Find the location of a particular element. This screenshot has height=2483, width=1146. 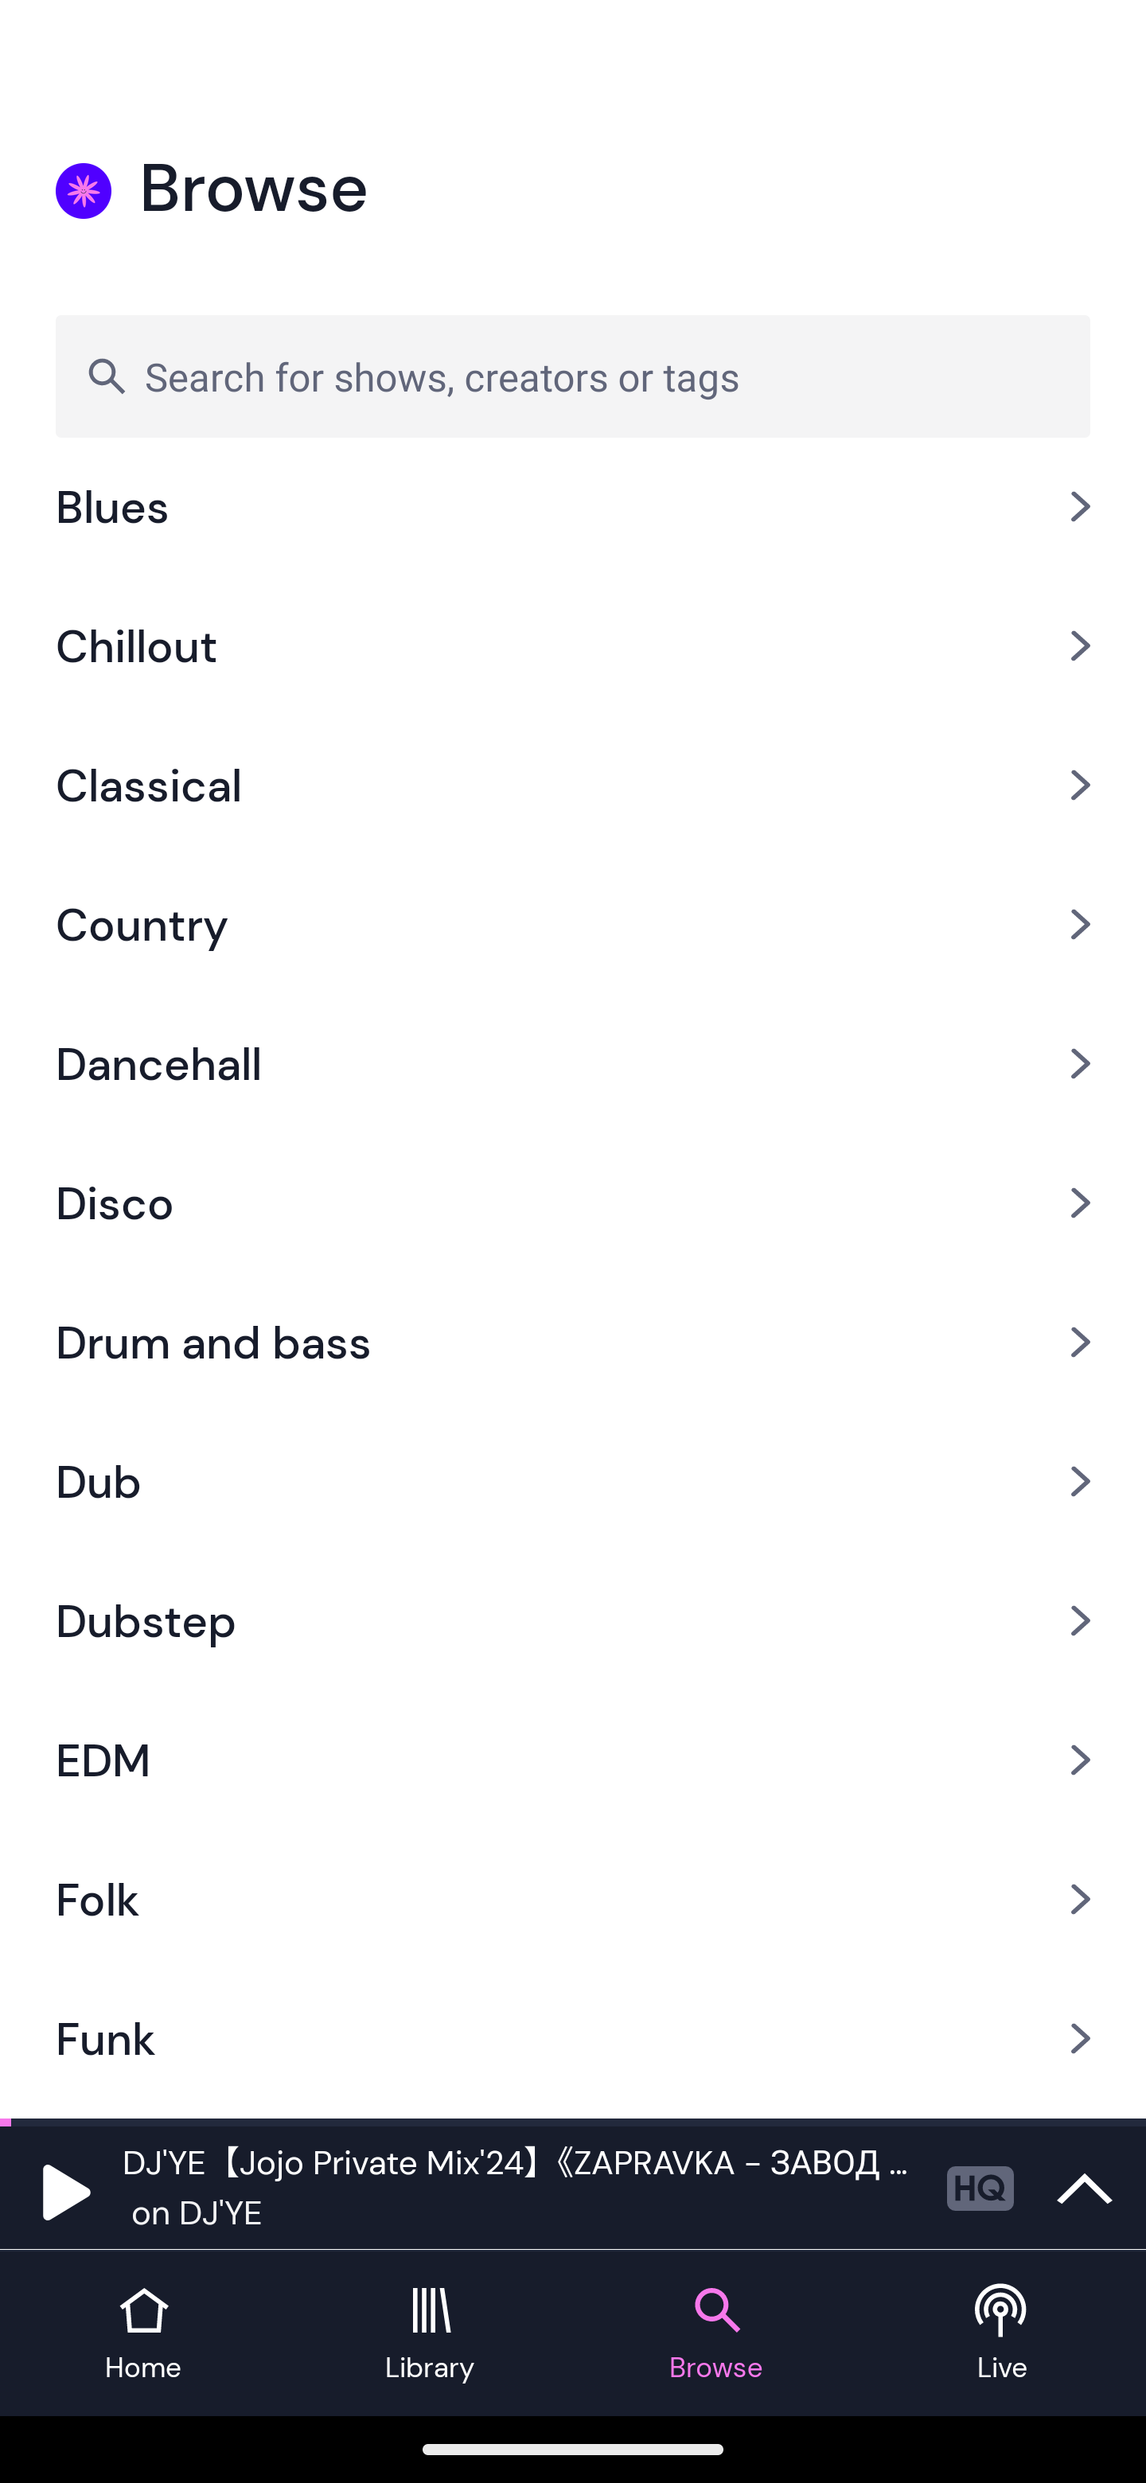

Disco is located at coordinates (573, 1202).